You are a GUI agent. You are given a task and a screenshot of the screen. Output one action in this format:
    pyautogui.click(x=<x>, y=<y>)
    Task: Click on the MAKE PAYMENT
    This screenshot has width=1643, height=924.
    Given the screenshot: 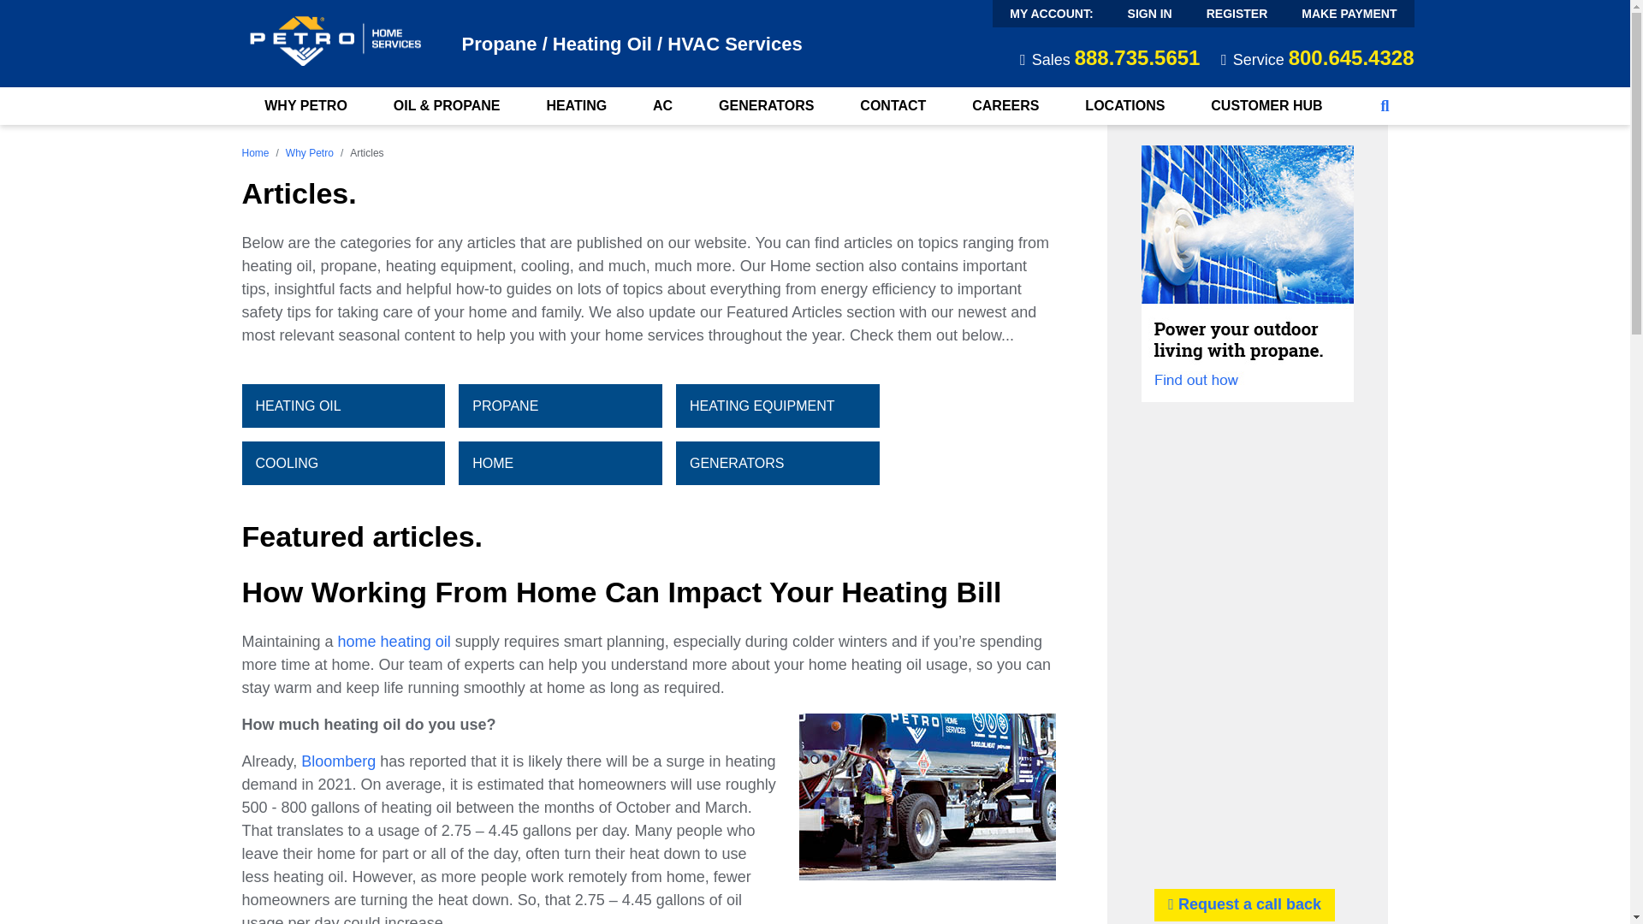 What is the action you would take?
    pyautogui.click(x=1349, y=14)
    